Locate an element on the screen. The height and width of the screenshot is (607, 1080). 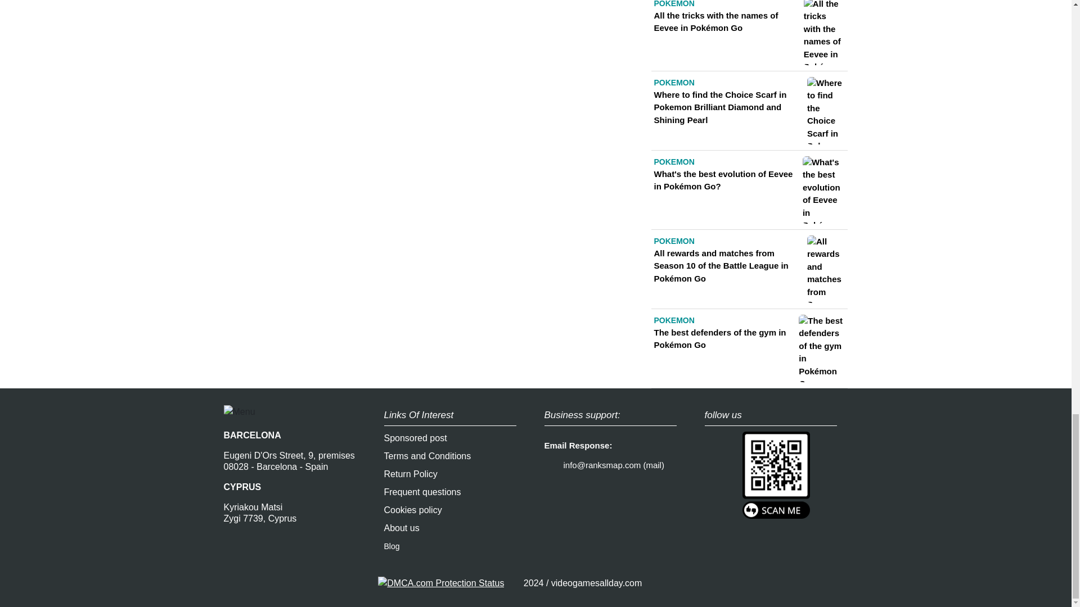
Blog is located at coordinates (391, 546).